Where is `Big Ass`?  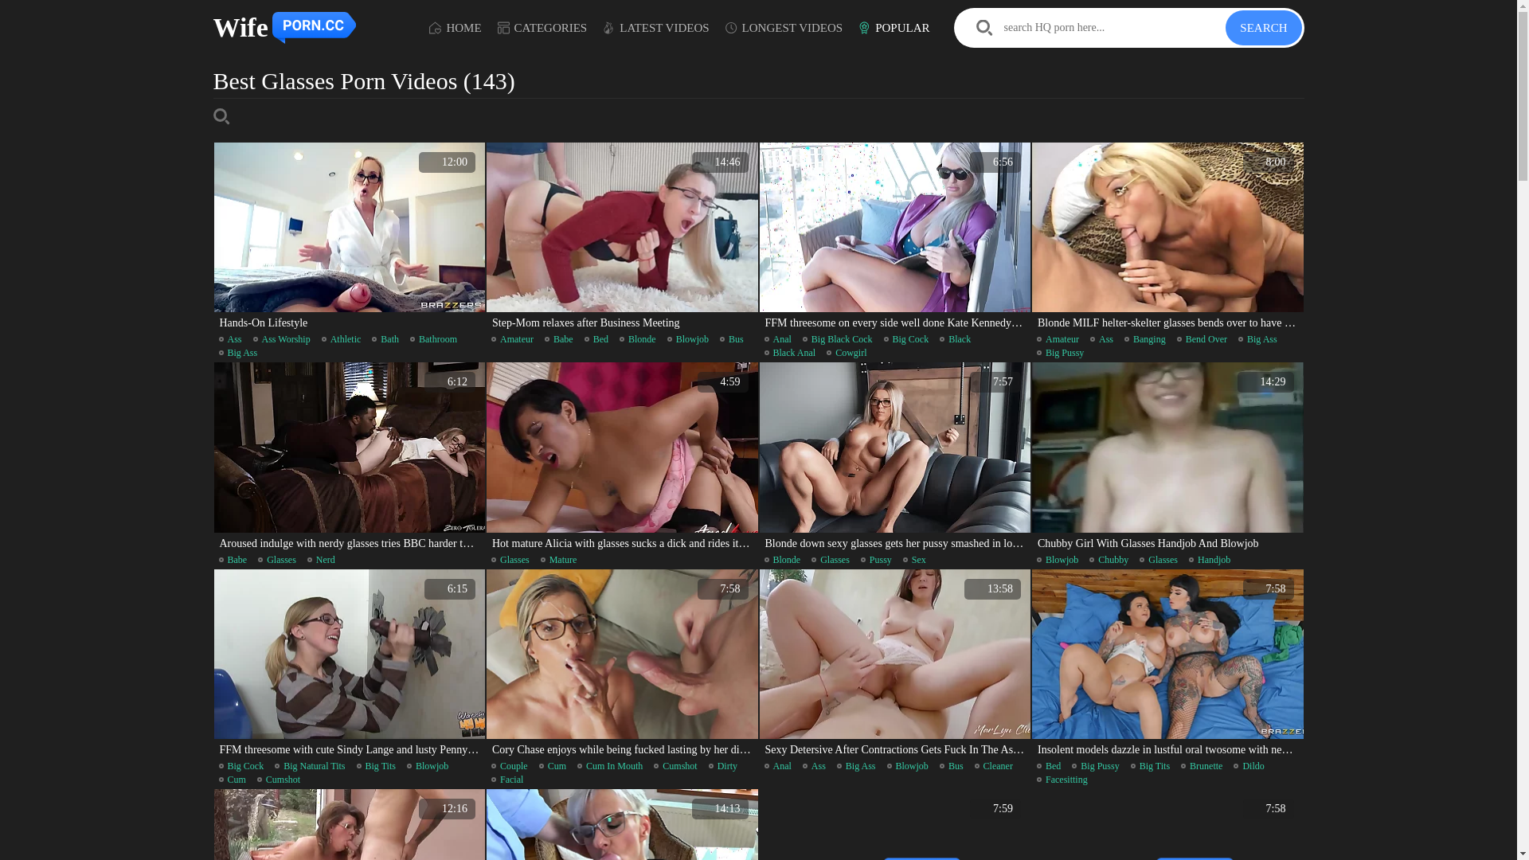
Big Ass is located at coordinates (237, 353).